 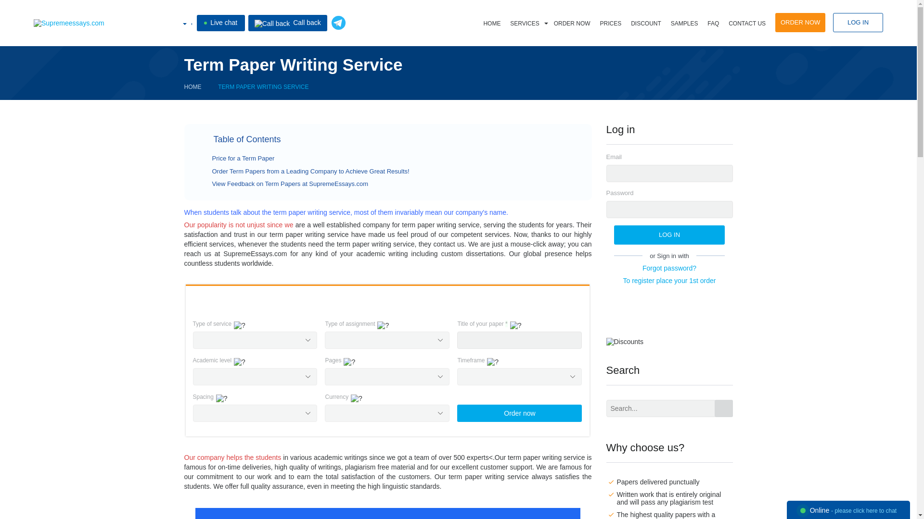 I want to click on PRICES, so click(x=610, y=24).